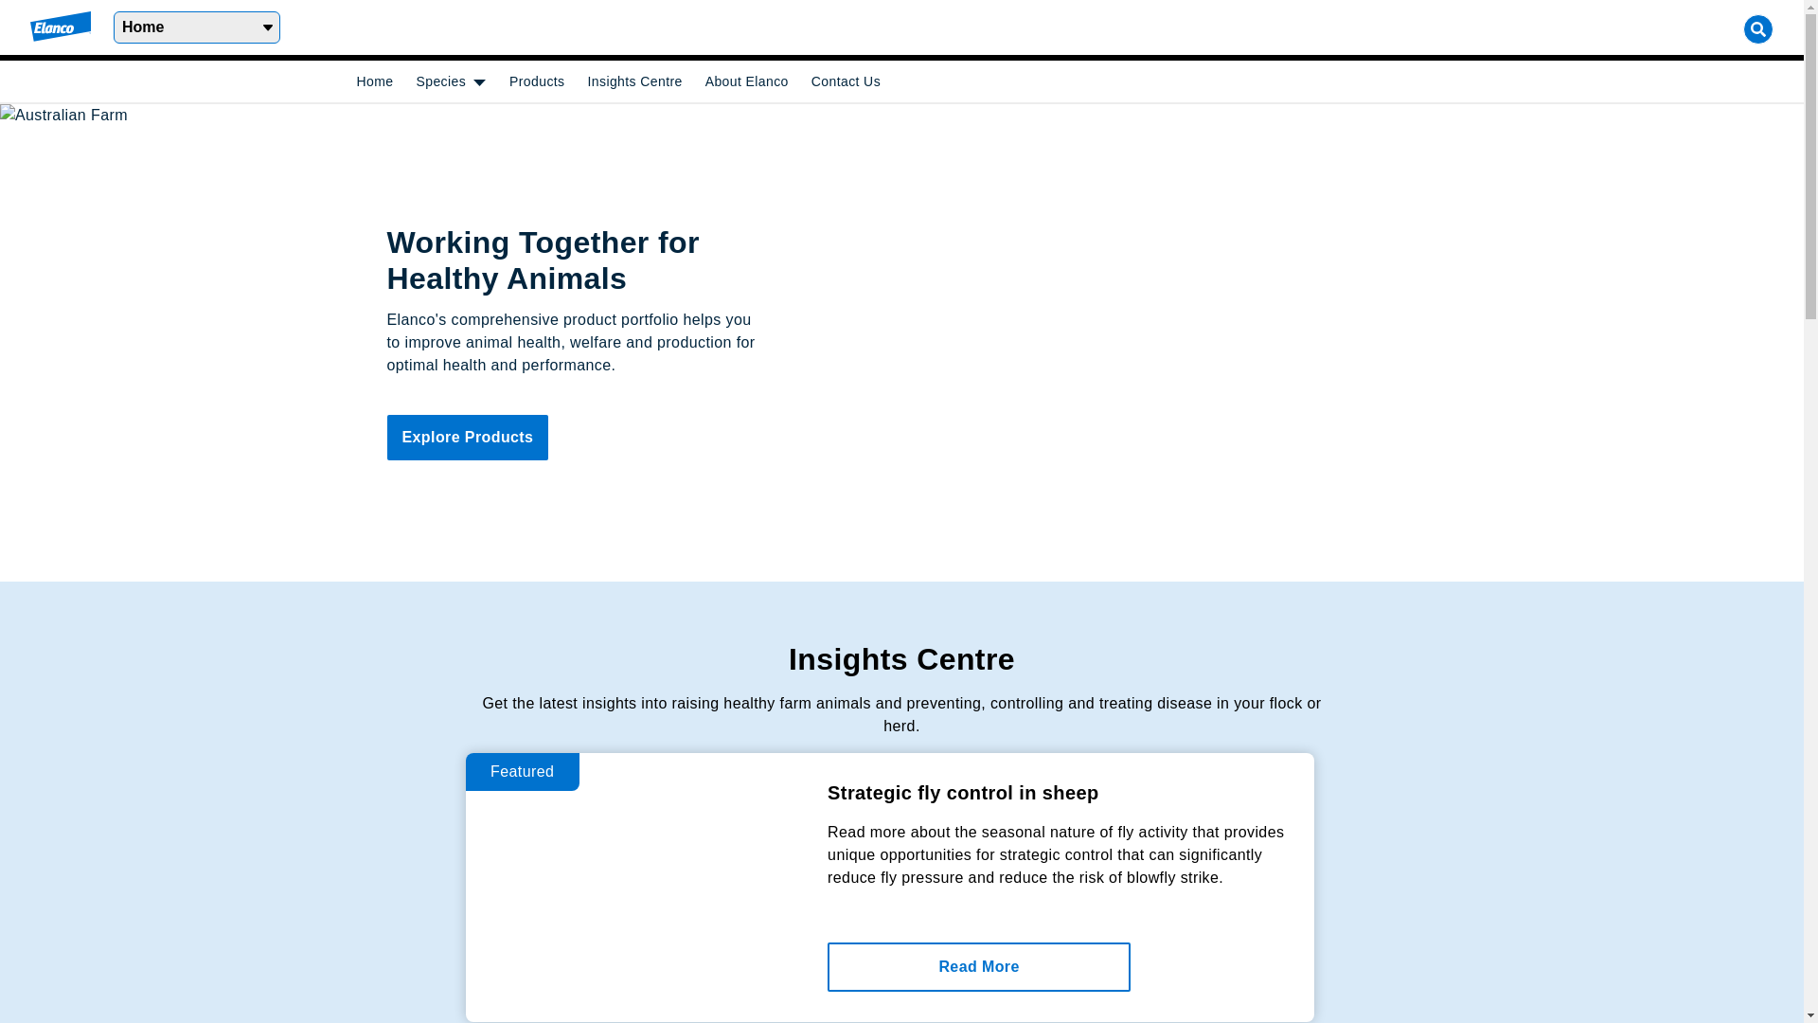  I want to click on Products, so click(537, 81).